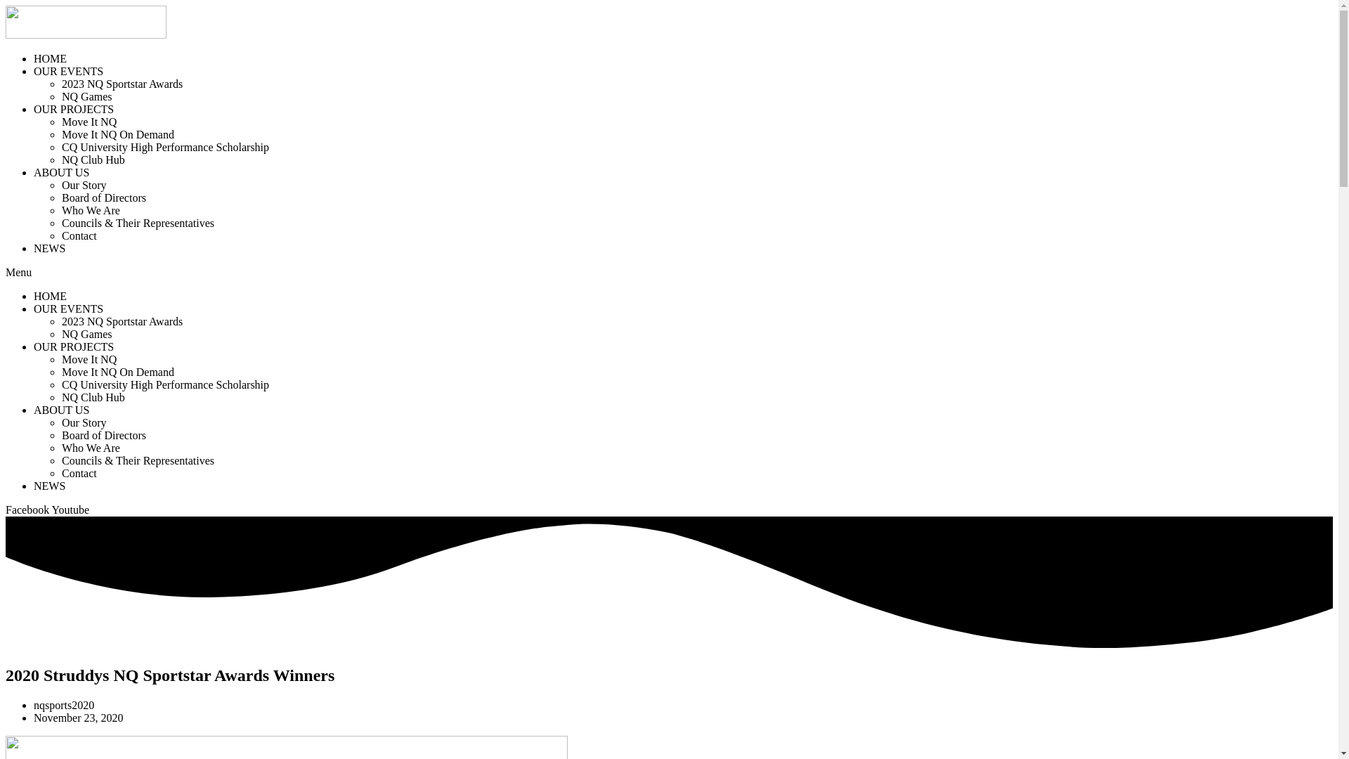 The image size is (1349, 759). What do you see at coordinates (104, 198) in the screenshot?
I see `Board of Directors` at bounding box center [104, 198].